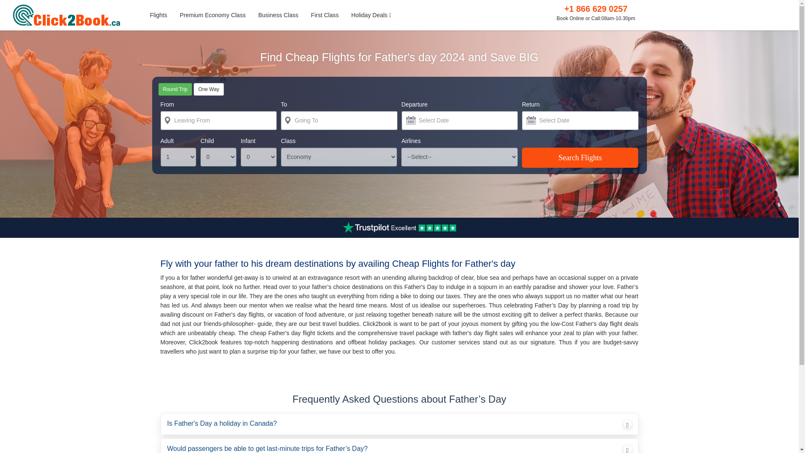 This screenshot has height=453, width=805. I want to click on Search Flights, so click(580, 158).